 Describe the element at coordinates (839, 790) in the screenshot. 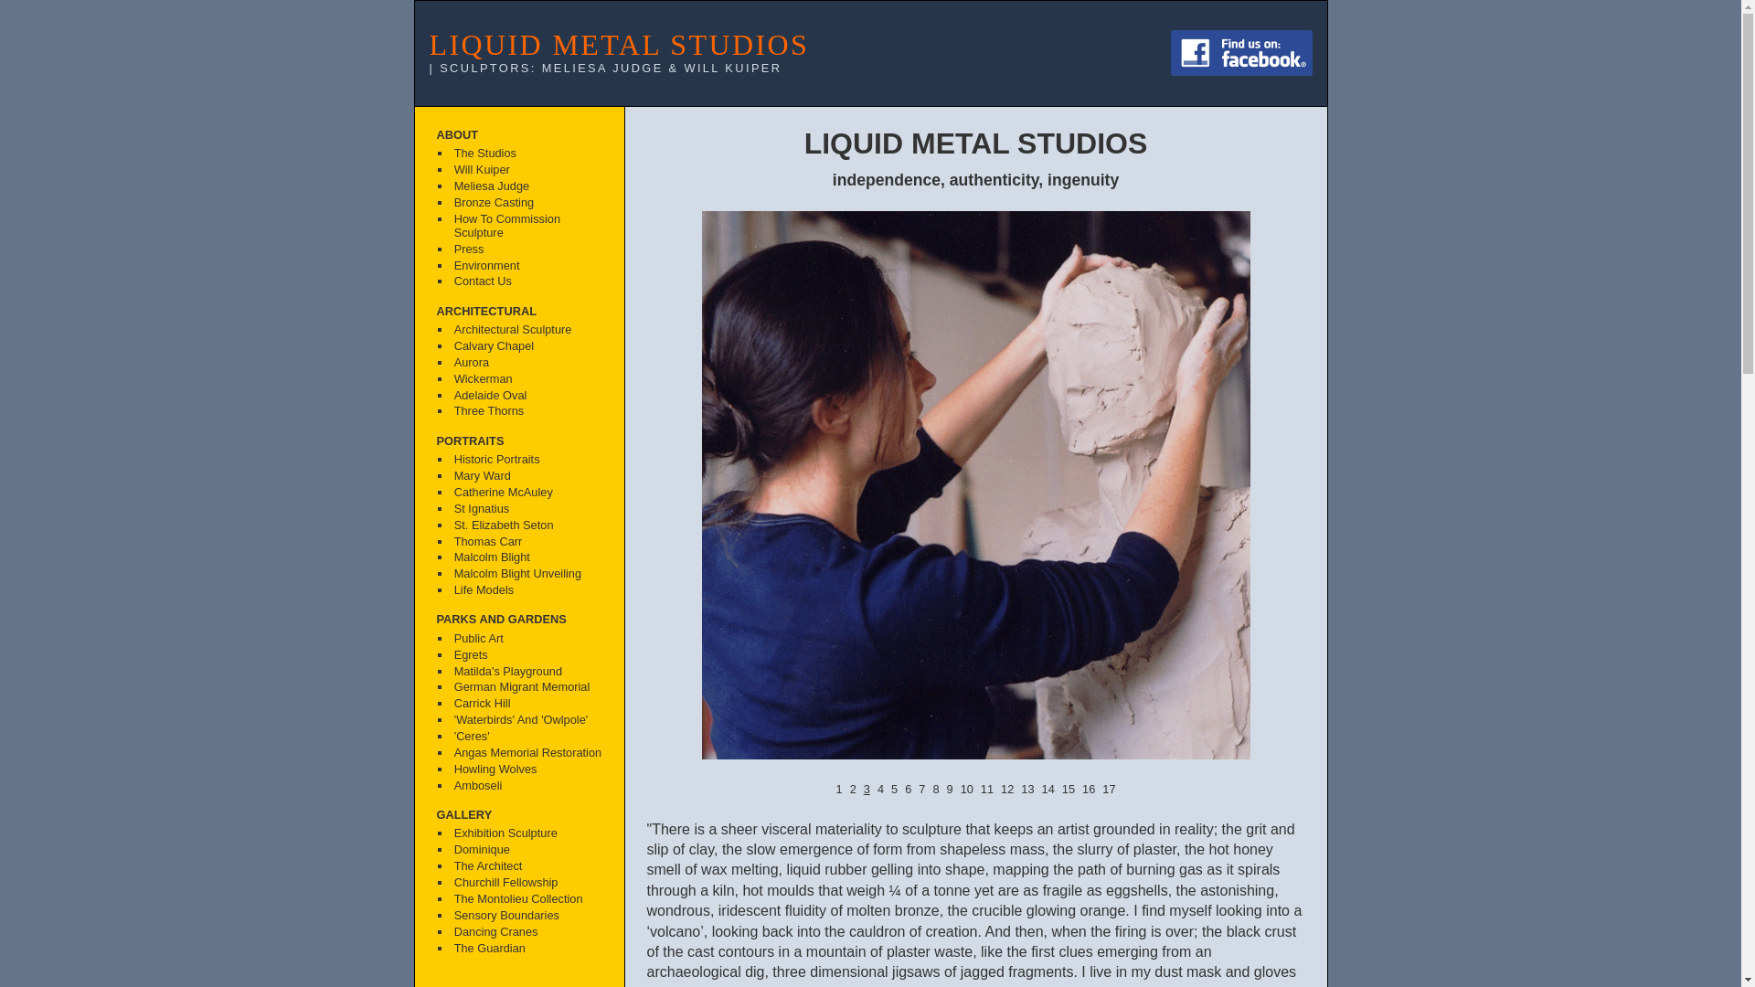

I see `1` at that location.